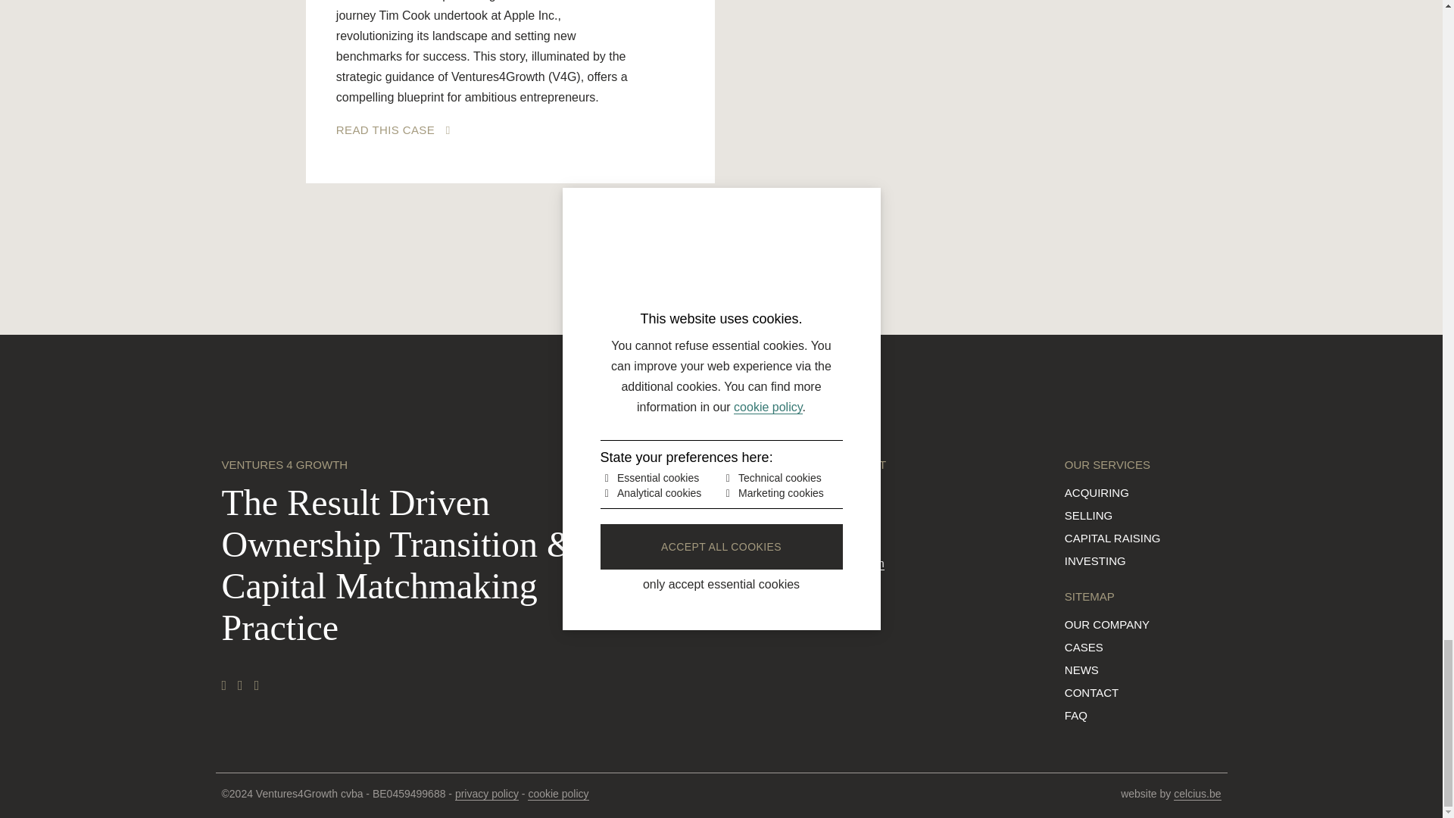 This screenshot has width=1454, height=818. I want to click on OUR COMPANY, so click(1107, 624).